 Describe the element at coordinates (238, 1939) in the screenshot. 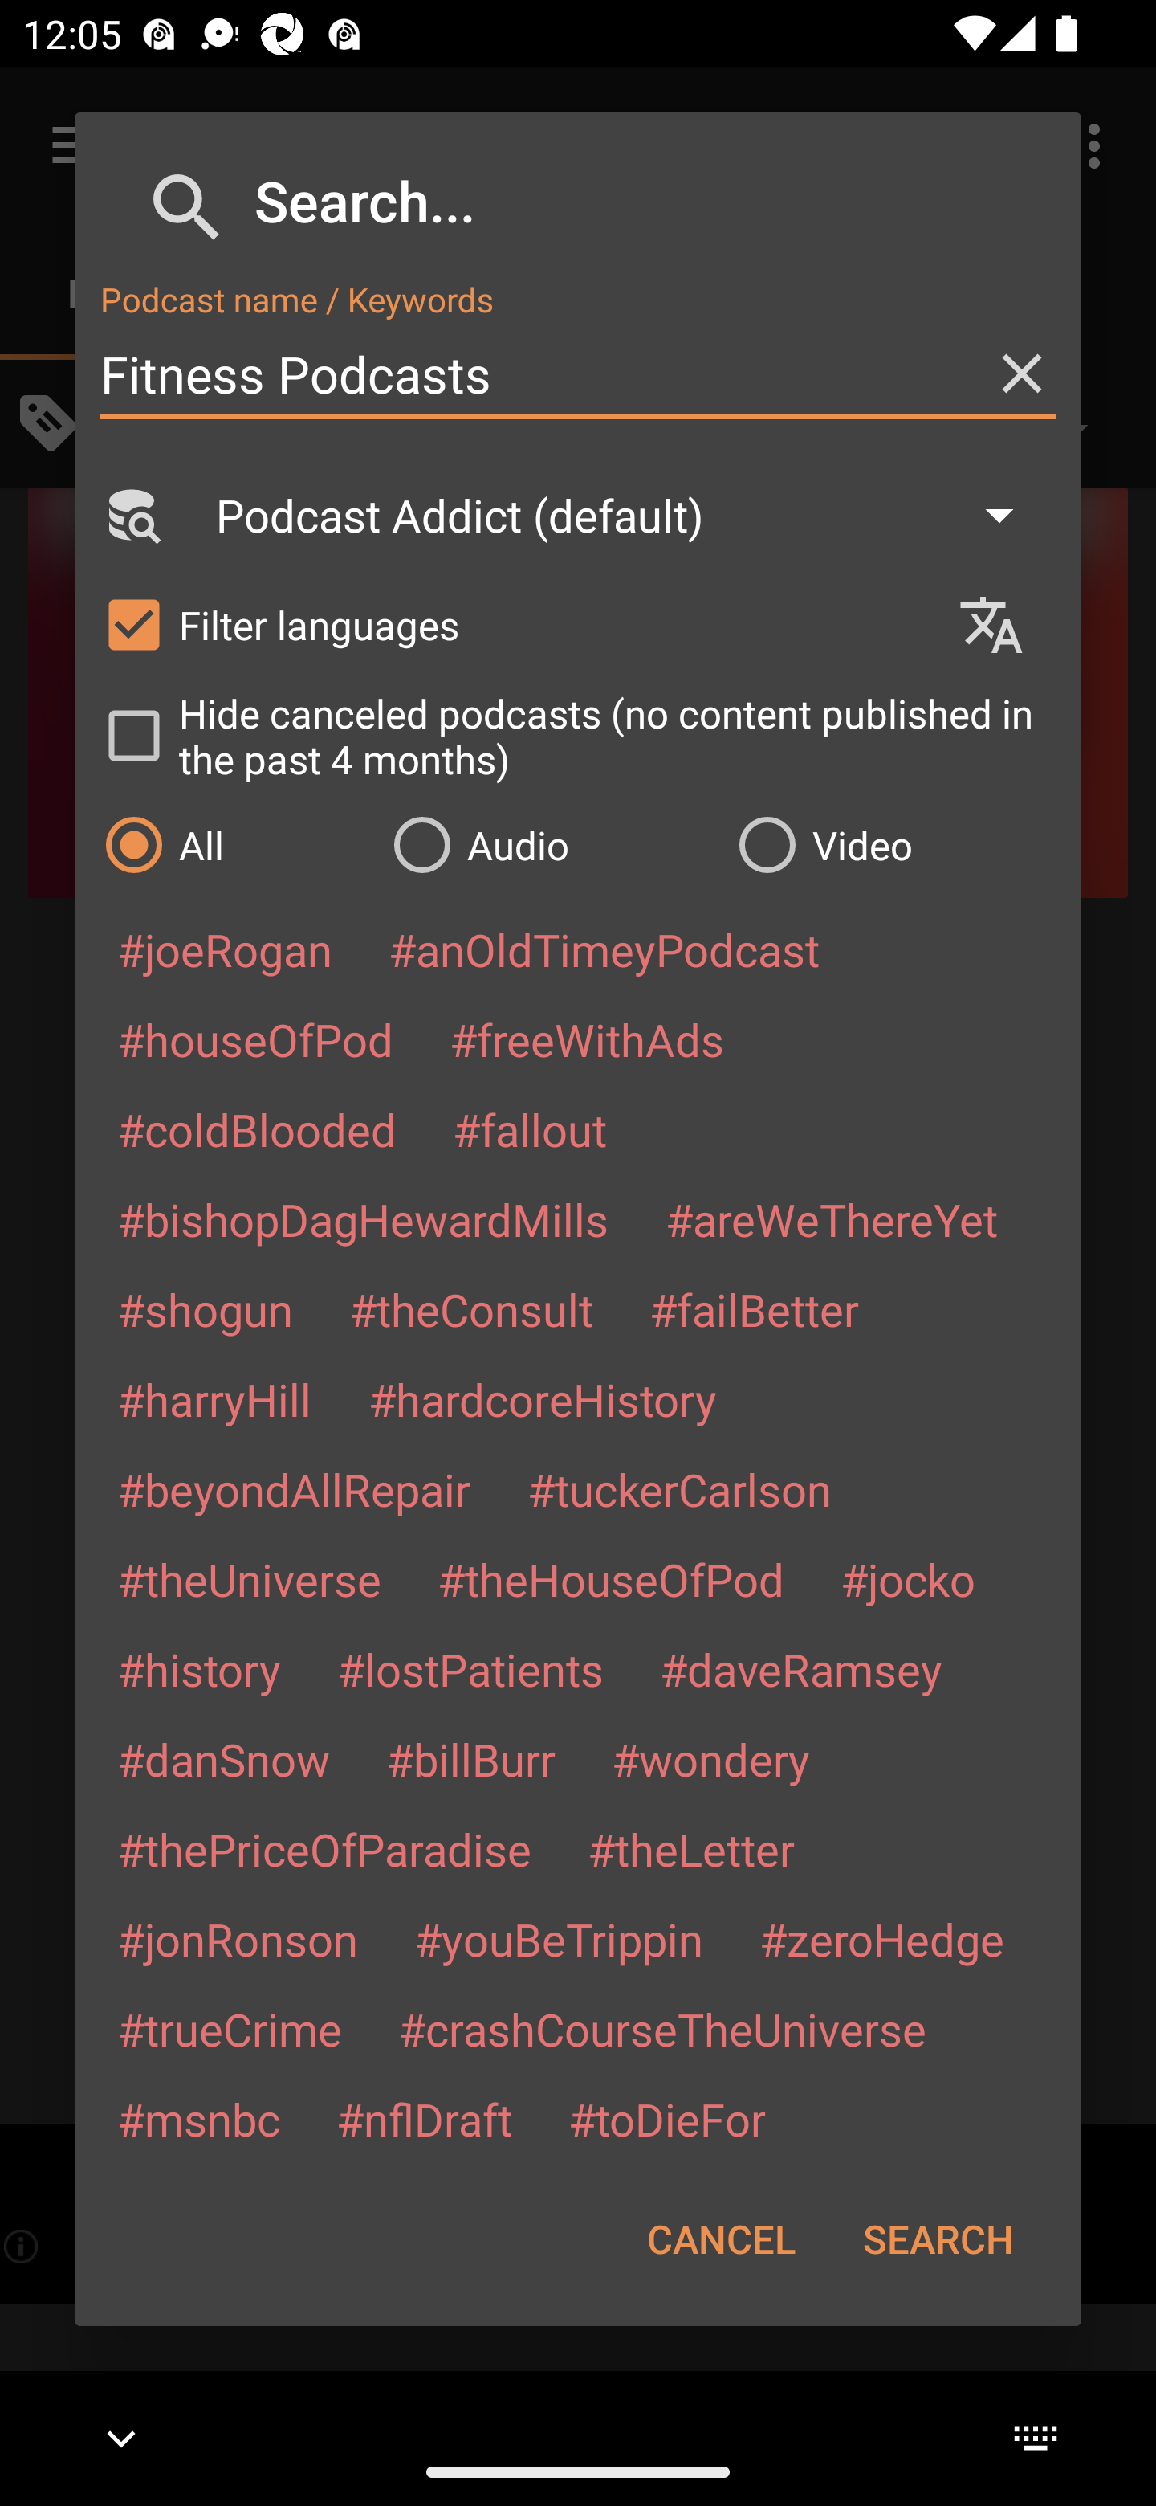

I see `#jonRonson` at that location.